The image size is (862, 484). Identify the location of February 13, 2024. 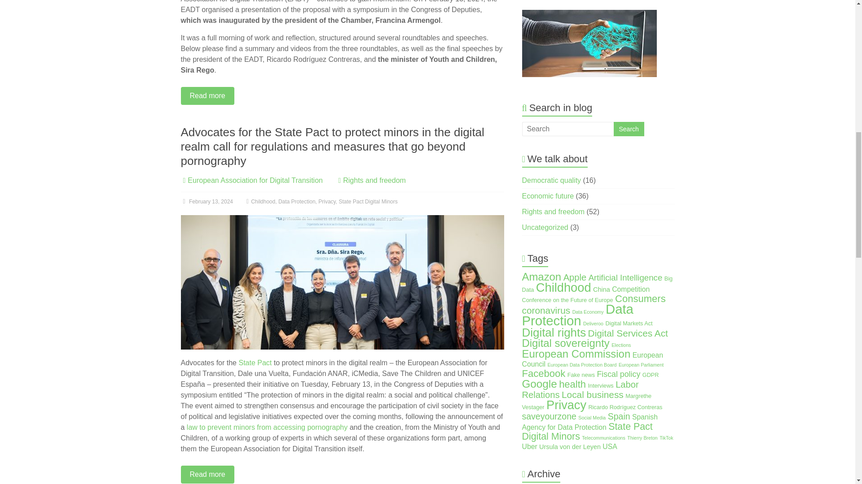
(207, 201).